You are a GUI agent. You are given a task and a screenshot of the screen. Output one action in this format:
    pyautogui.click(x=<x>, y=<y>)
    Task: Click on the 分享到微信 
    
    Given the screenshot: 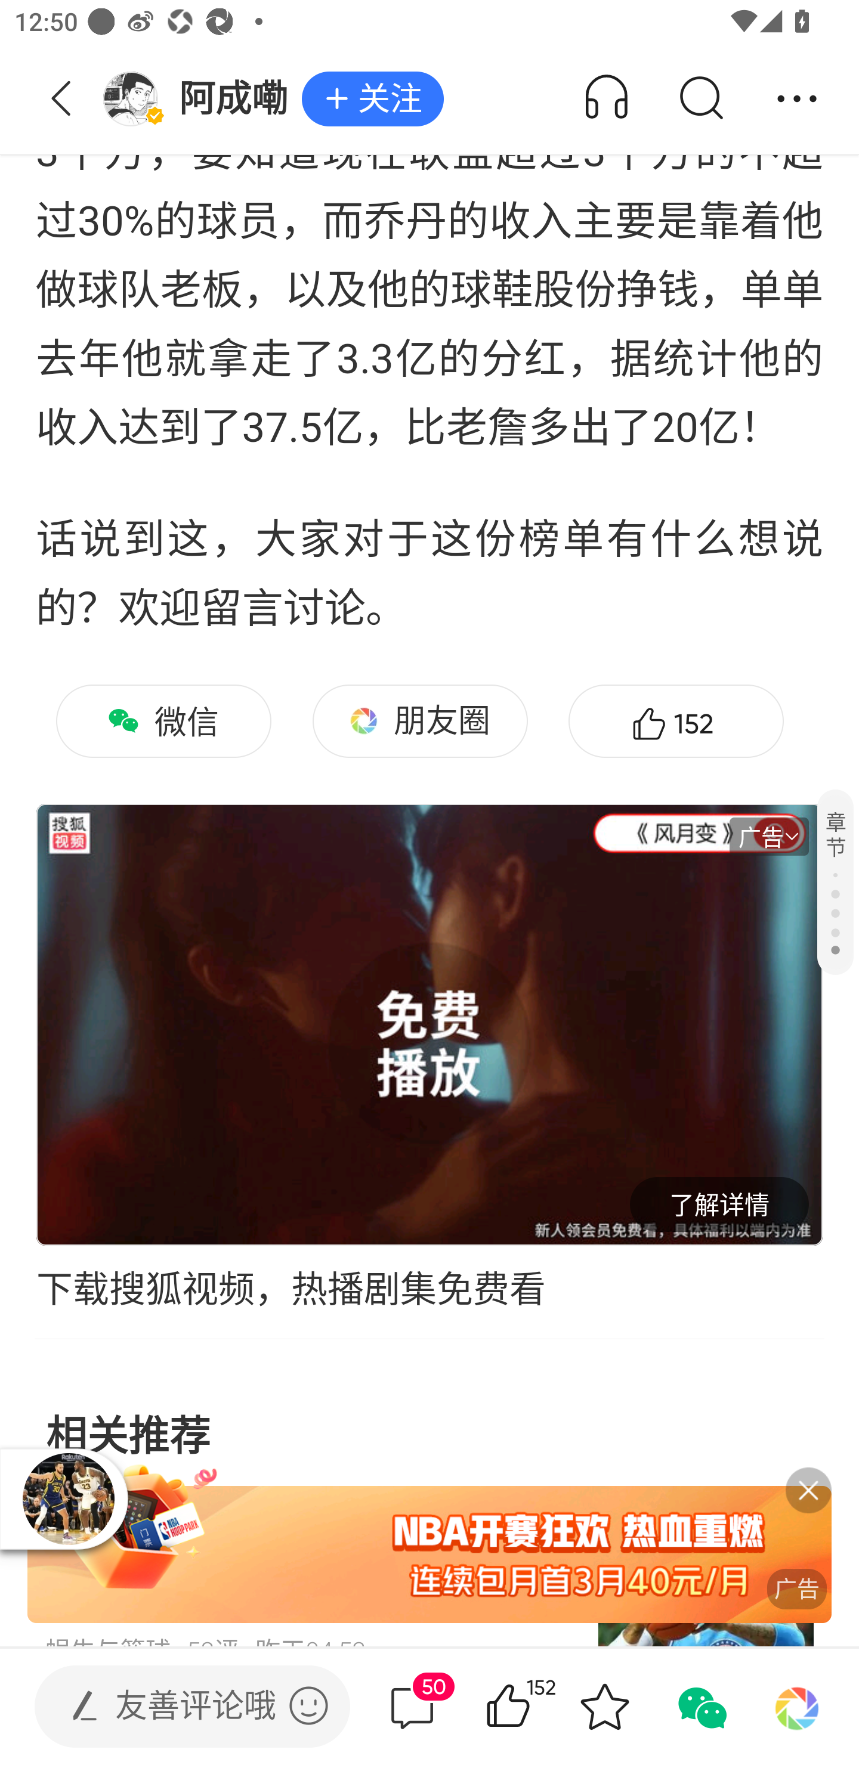 What is the action you would take?
    pyautogui.click(x=700, y=1707)
    